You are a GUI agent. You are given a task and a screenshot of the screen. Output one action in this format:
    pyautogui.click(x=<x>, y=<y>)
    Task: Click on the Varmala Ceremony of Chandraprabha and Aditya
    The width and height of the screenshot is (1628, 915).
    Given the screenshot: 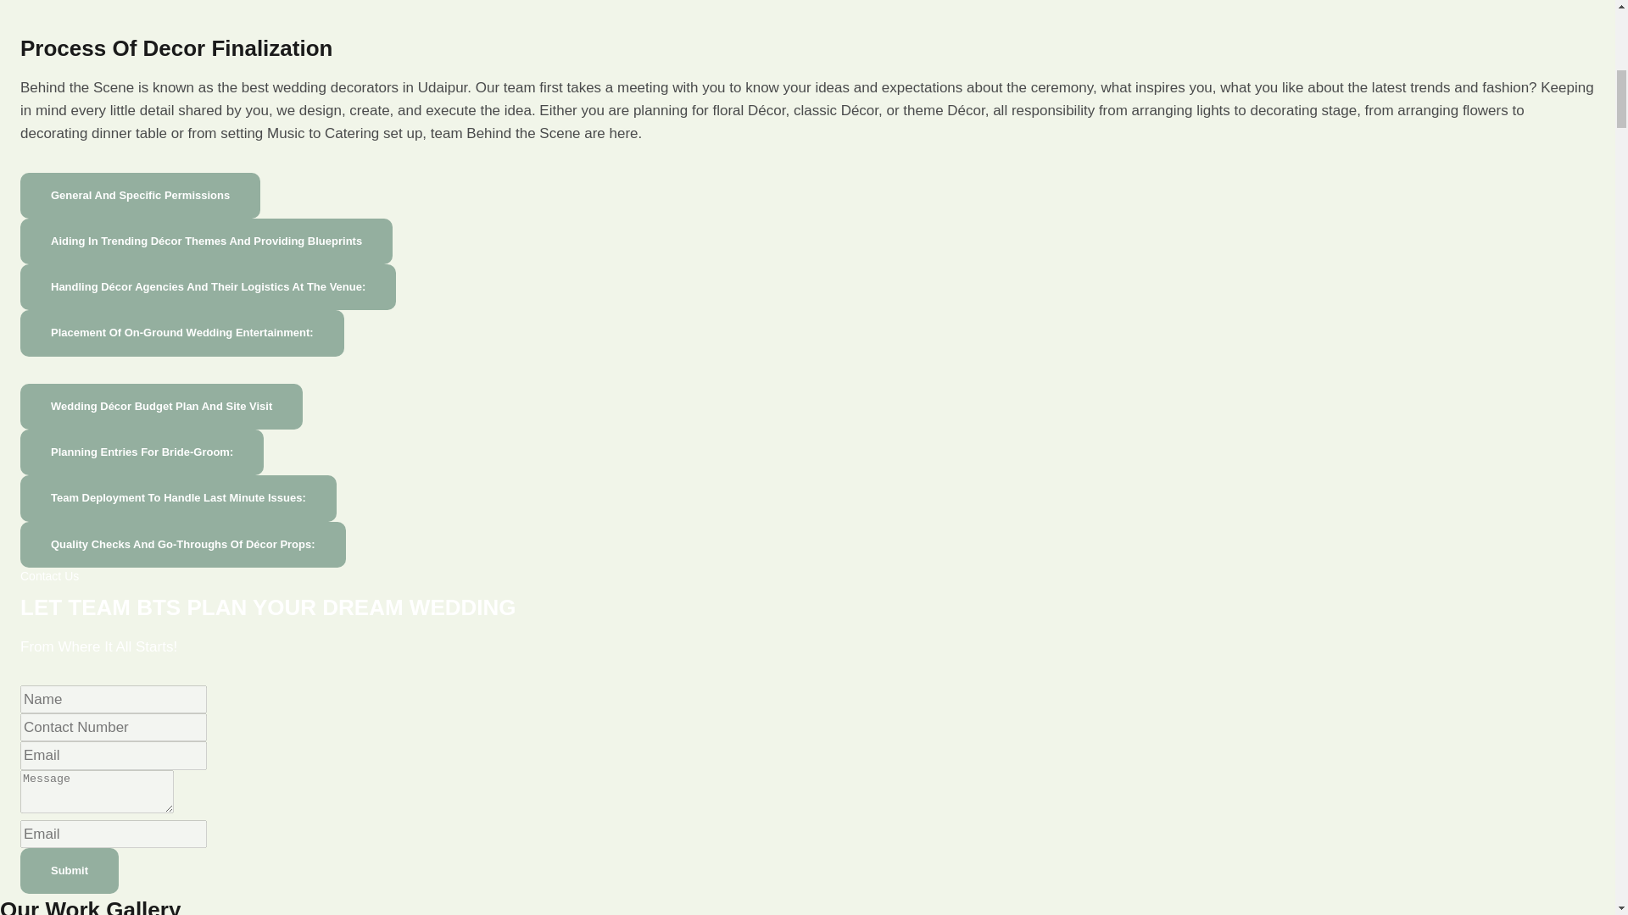 What is the action you would take?
    pyautogui.click(x=339, y=5)
    